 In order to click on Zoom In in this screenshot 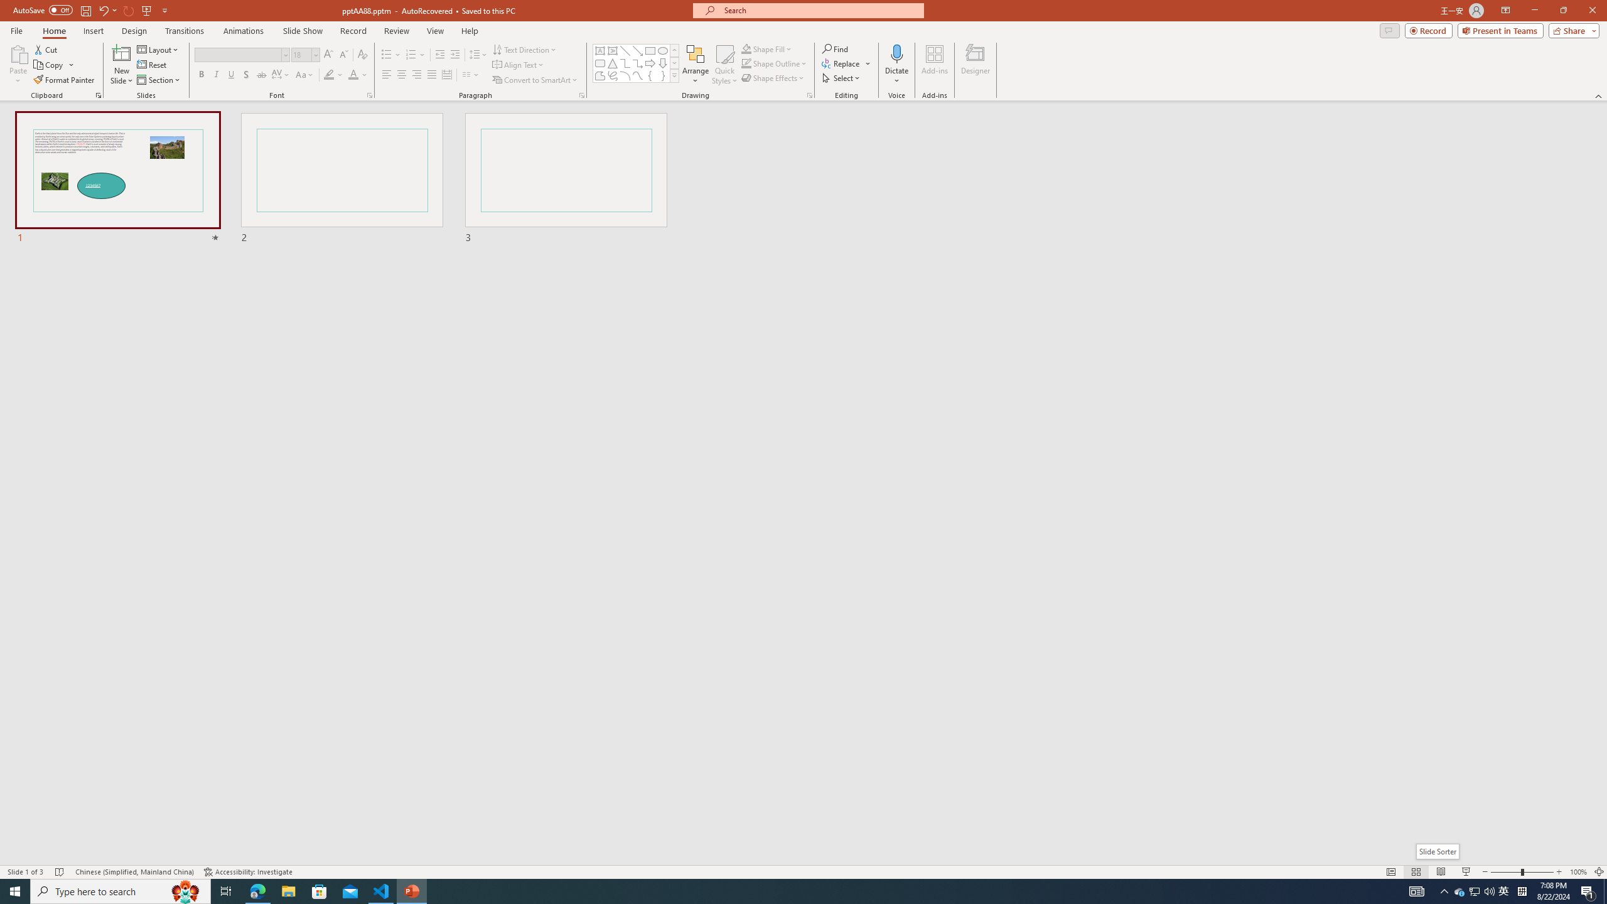, I will do `click(1559, 872)`.